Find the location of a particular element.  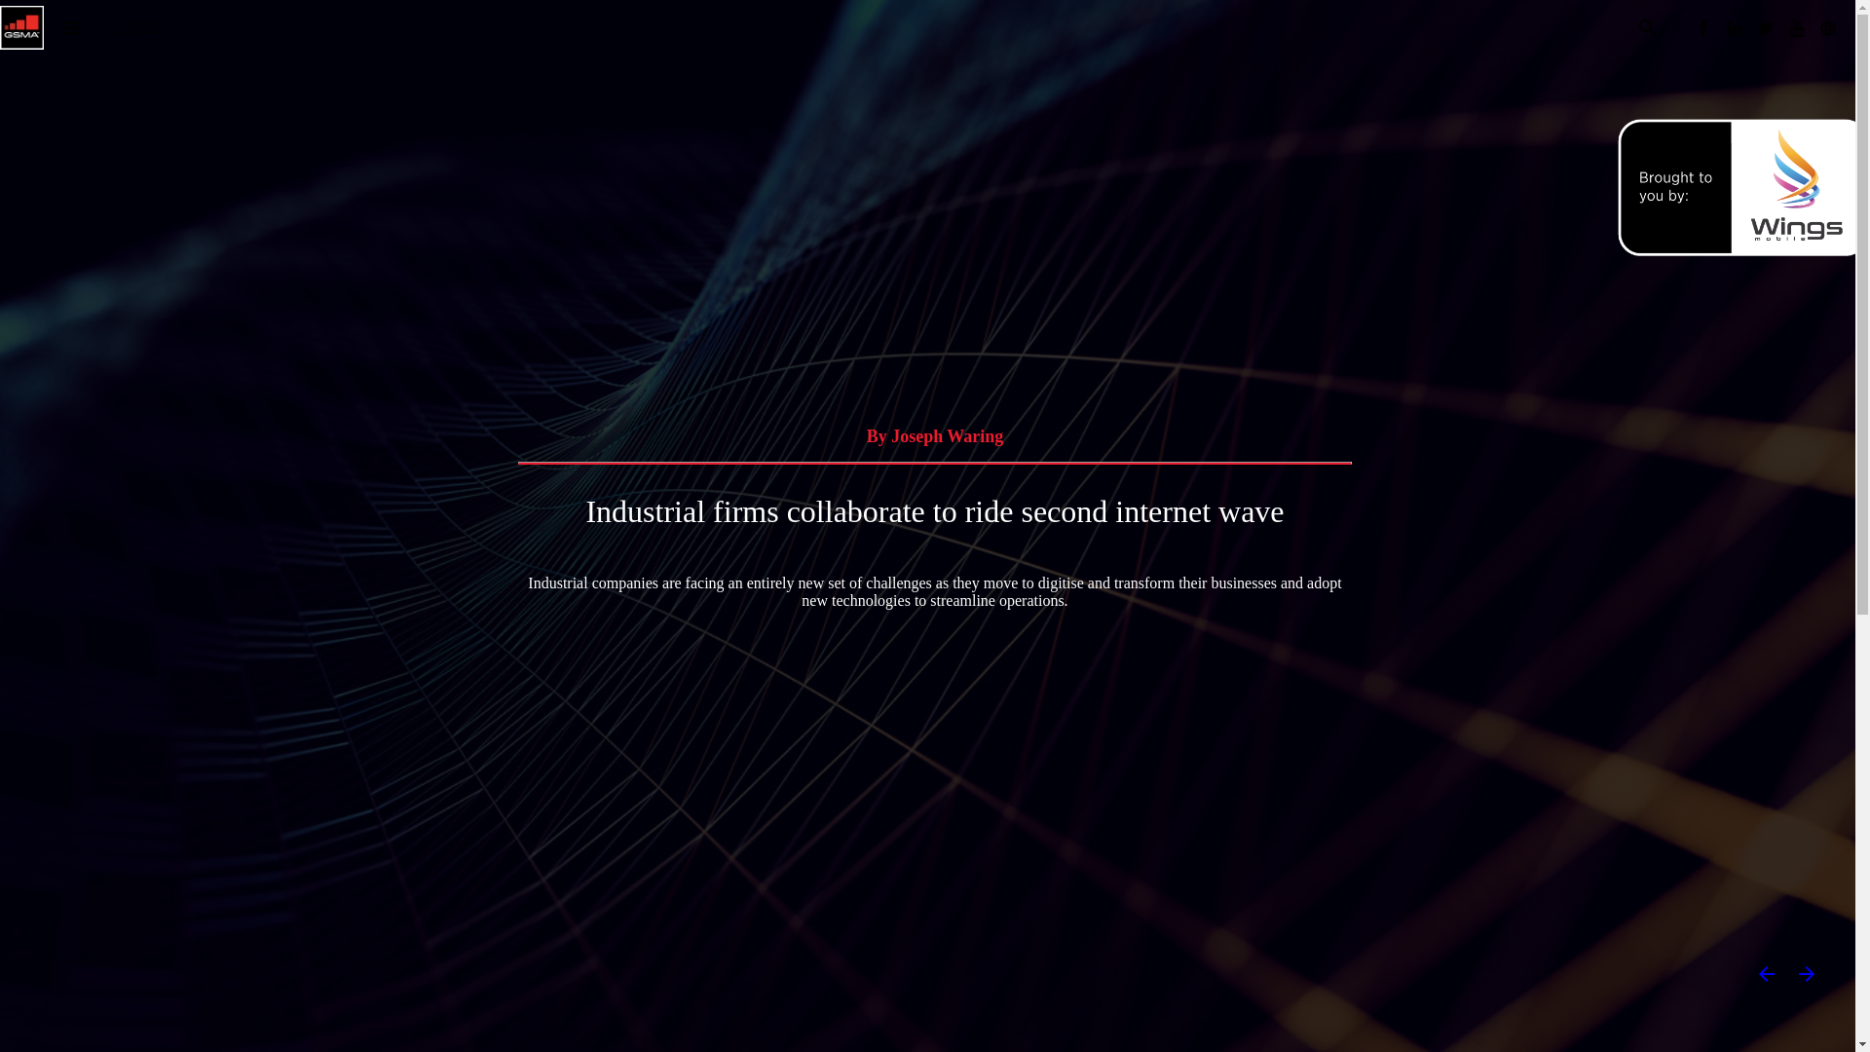

Youtube is located at coordinates (1796, 27).